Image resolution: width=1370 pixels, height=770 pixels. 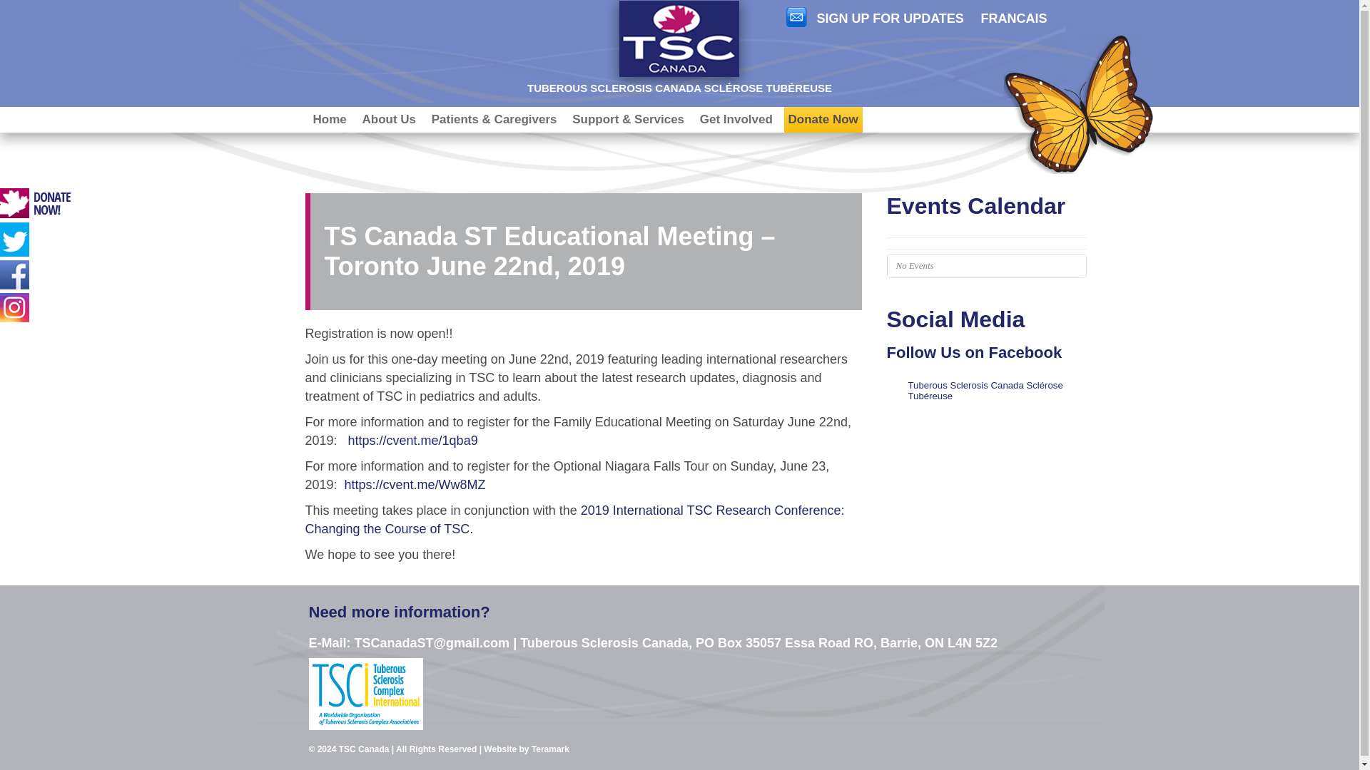 I want to click on SIGN UP FOR UPDATES, so click(x=875, y=19).